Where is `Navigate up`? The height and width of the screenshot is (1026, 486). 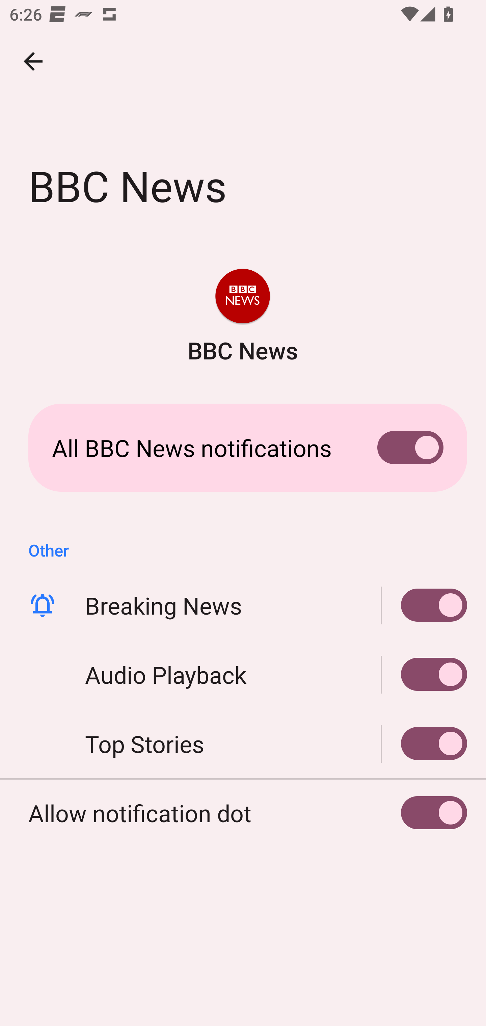
Navigate up is located at coordinates (33, 61).